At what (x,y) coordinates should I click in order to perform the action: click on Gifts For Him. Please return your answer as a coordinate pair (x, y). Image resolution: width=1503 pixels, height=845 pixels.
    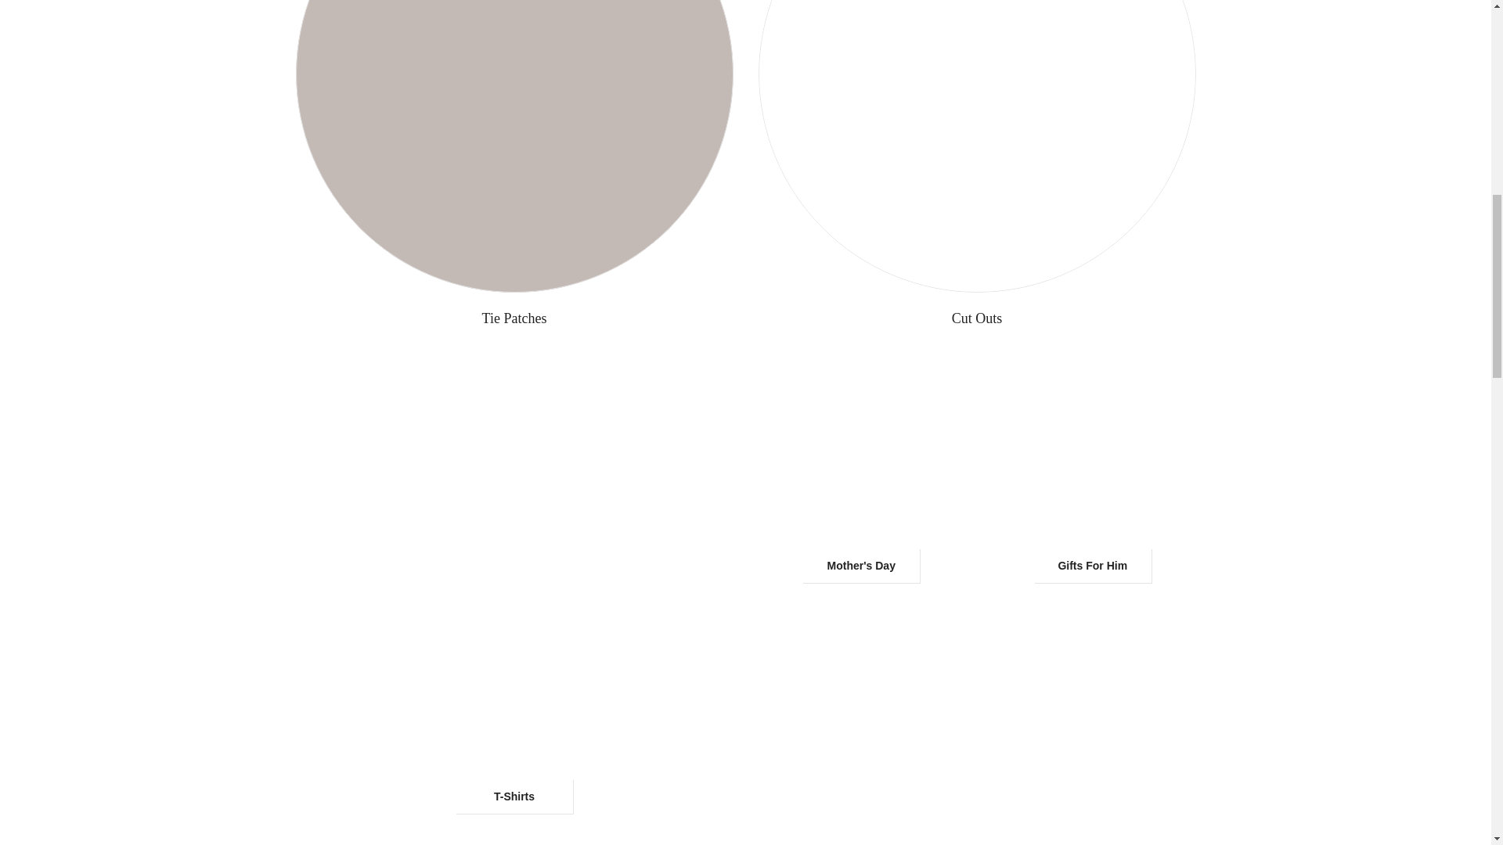
    Looking at the image, I should click on (1092, 565).